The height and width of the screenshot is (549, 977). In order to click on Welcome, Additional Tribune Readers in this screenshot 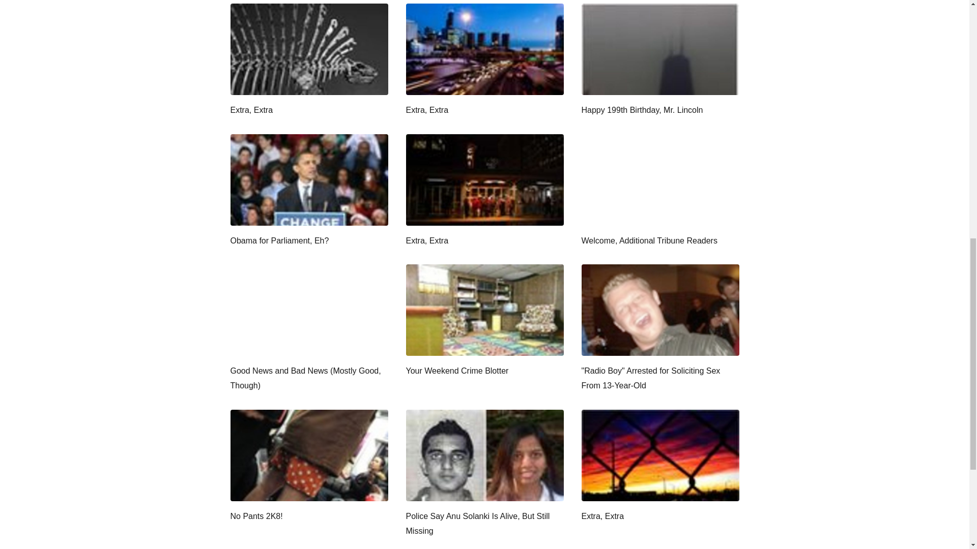, I will do `click(659, 191)`.